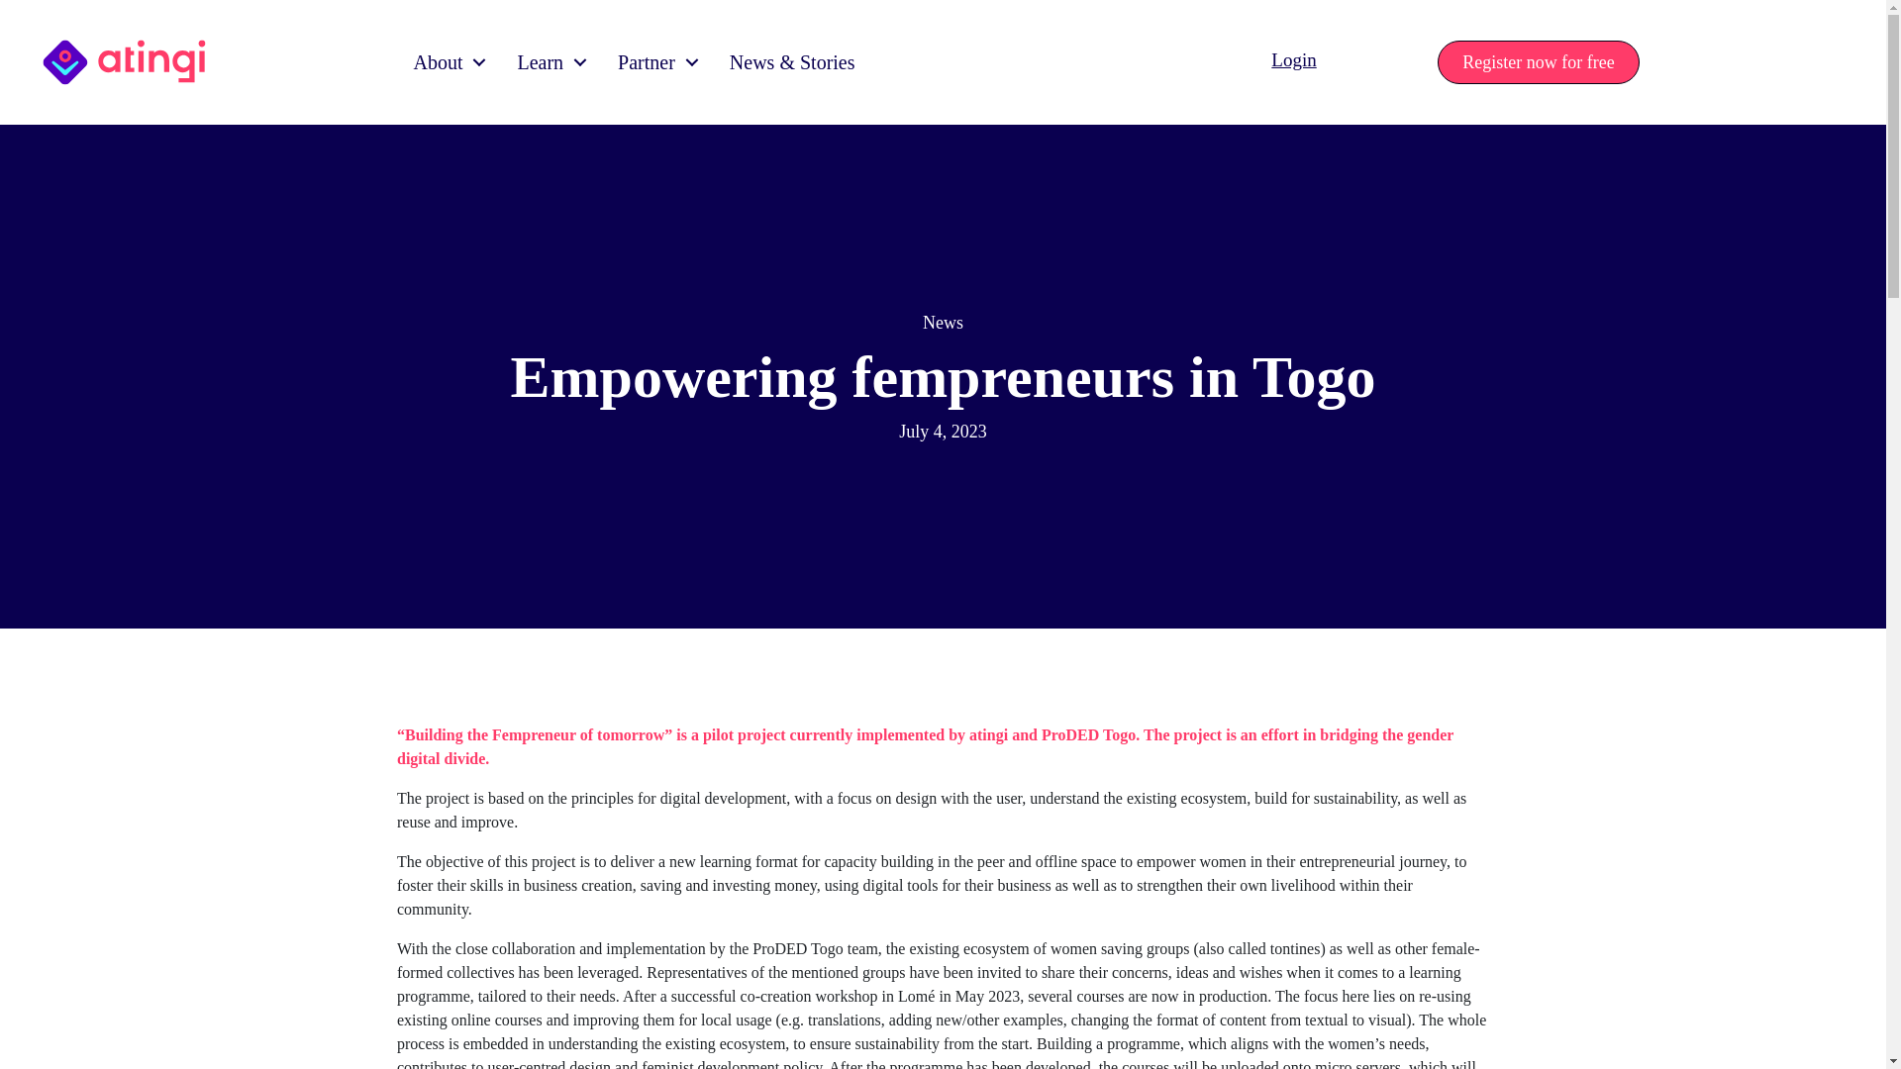  I want to click on Learn, so click(547, 61).